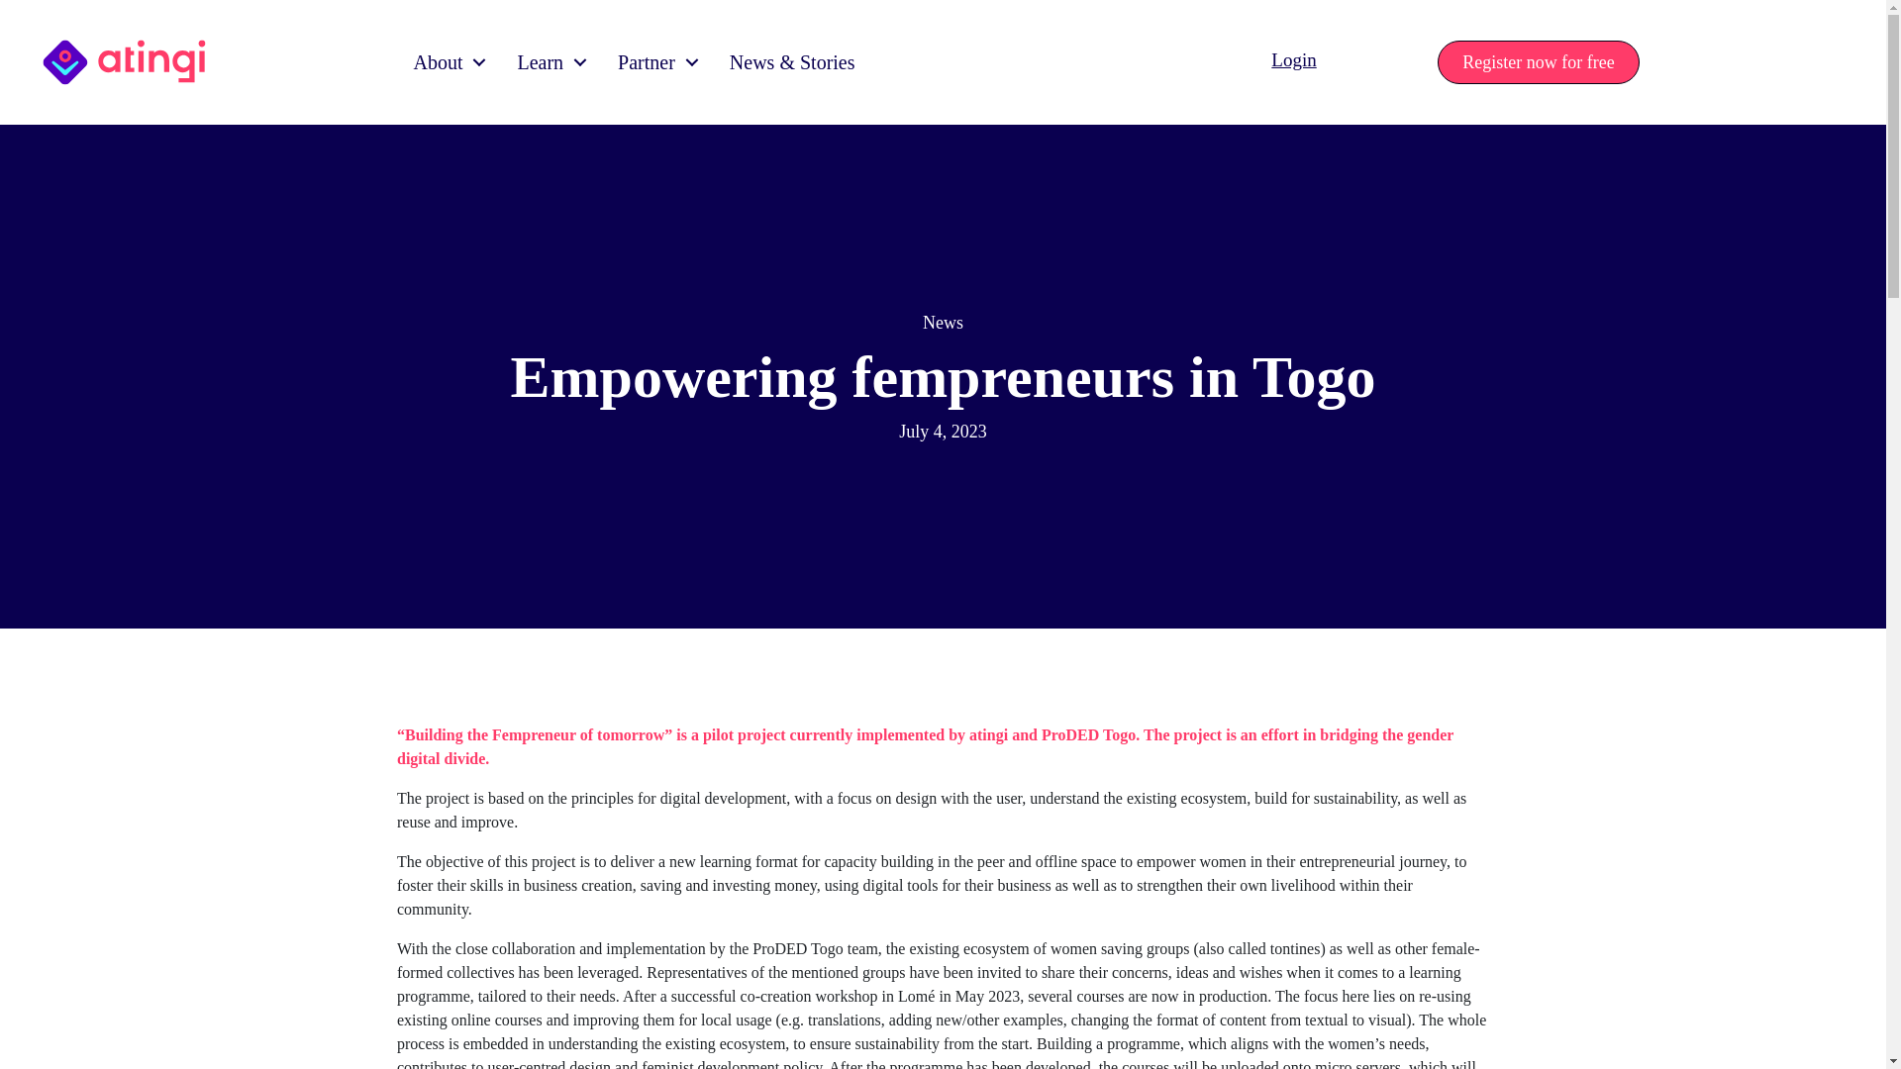  I want to click on Learn, so click(547, 61).